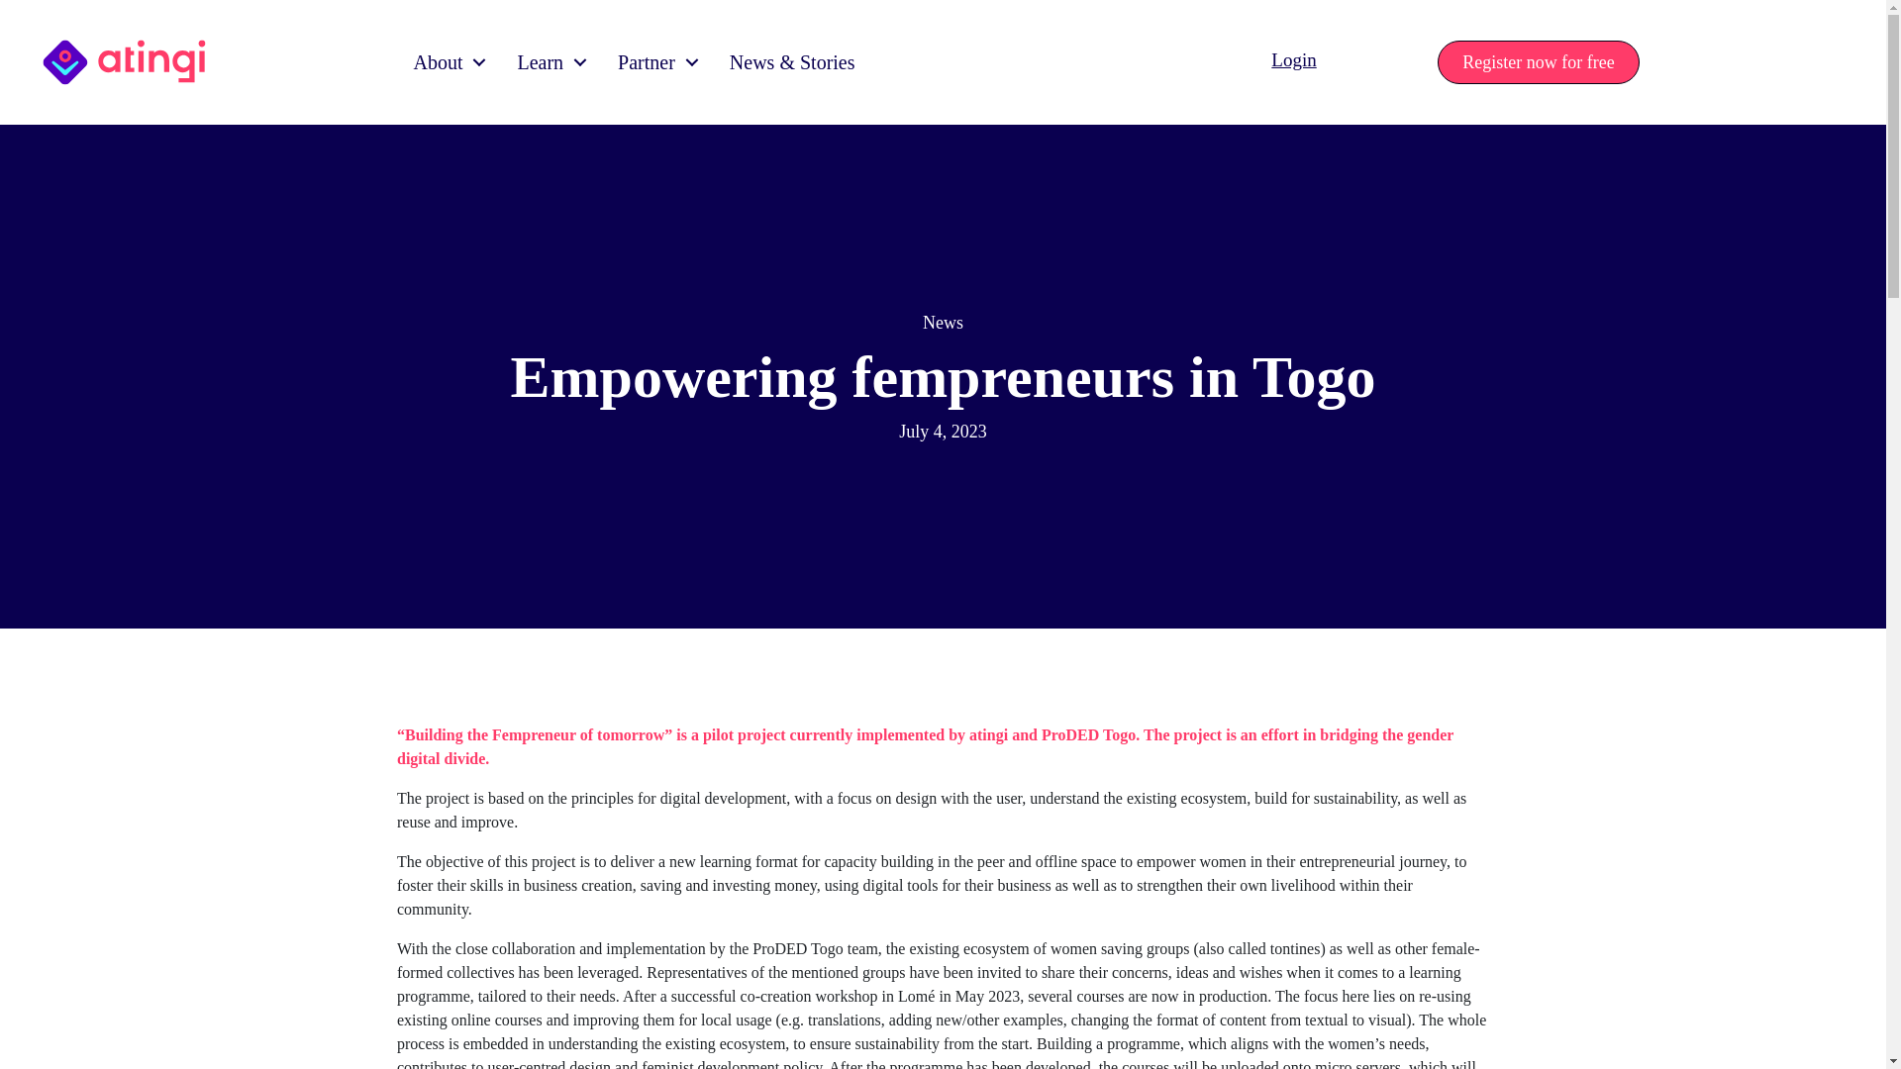  I want to click on Learn, so click(547, 61).